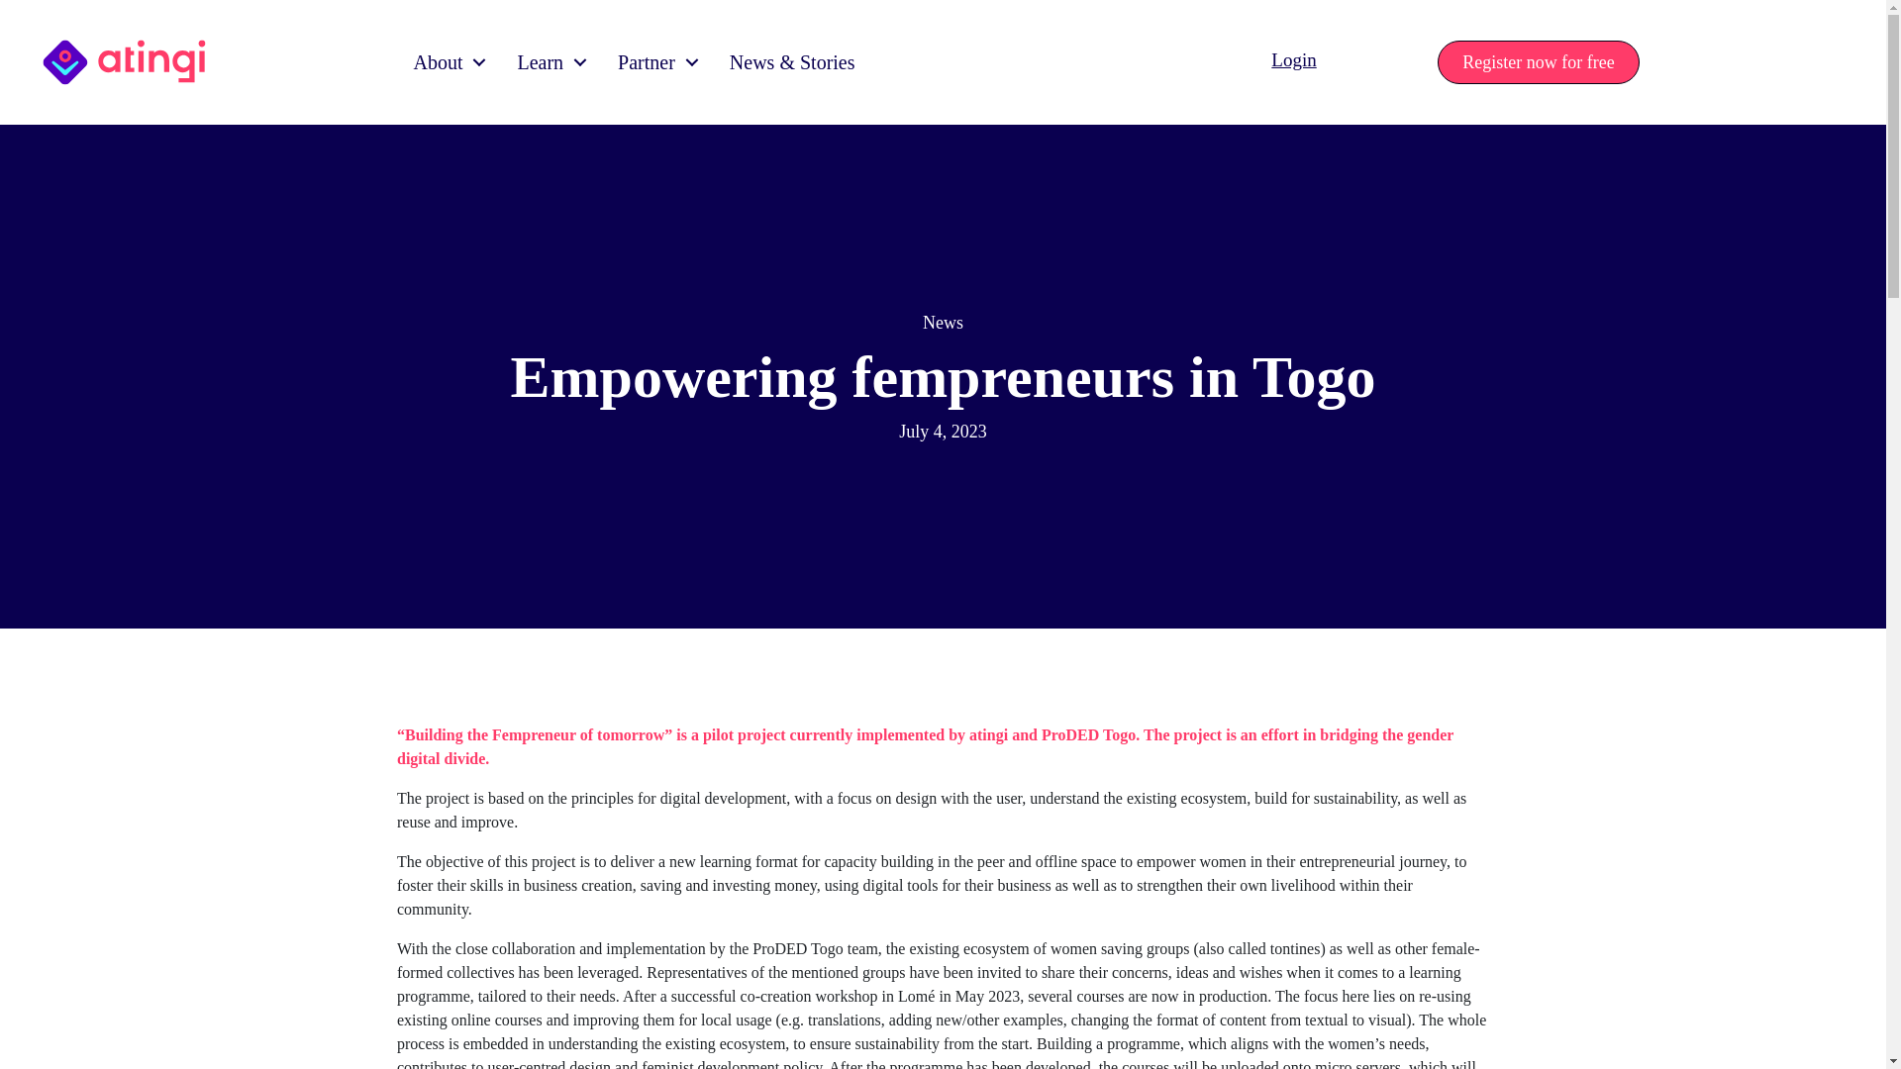  I want to click on Learn, so click(547, 61).